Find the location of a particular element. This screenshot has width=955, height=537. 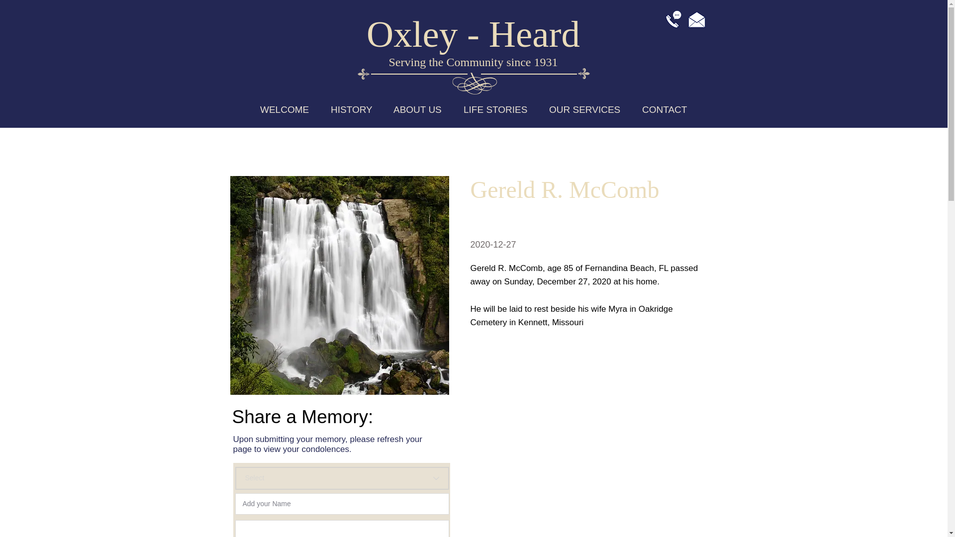

ABOUT US is located at coordinates (418, 109).